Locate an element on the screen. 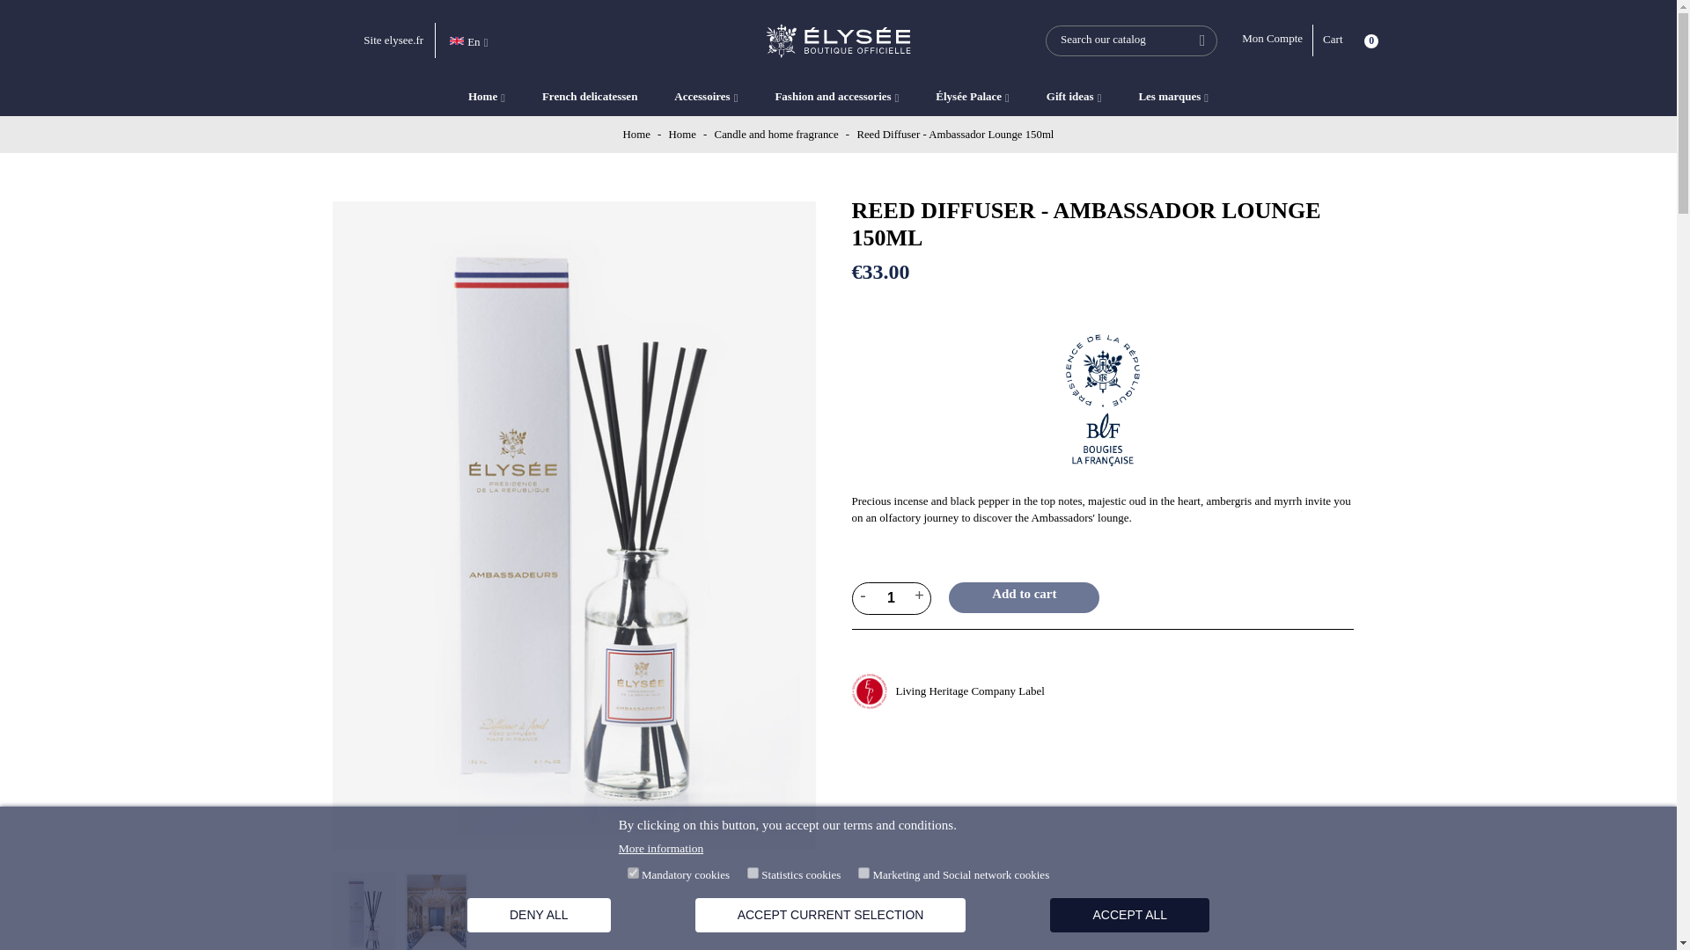 The image size is (1690, 950). Home is located at coordinates (684, 134).